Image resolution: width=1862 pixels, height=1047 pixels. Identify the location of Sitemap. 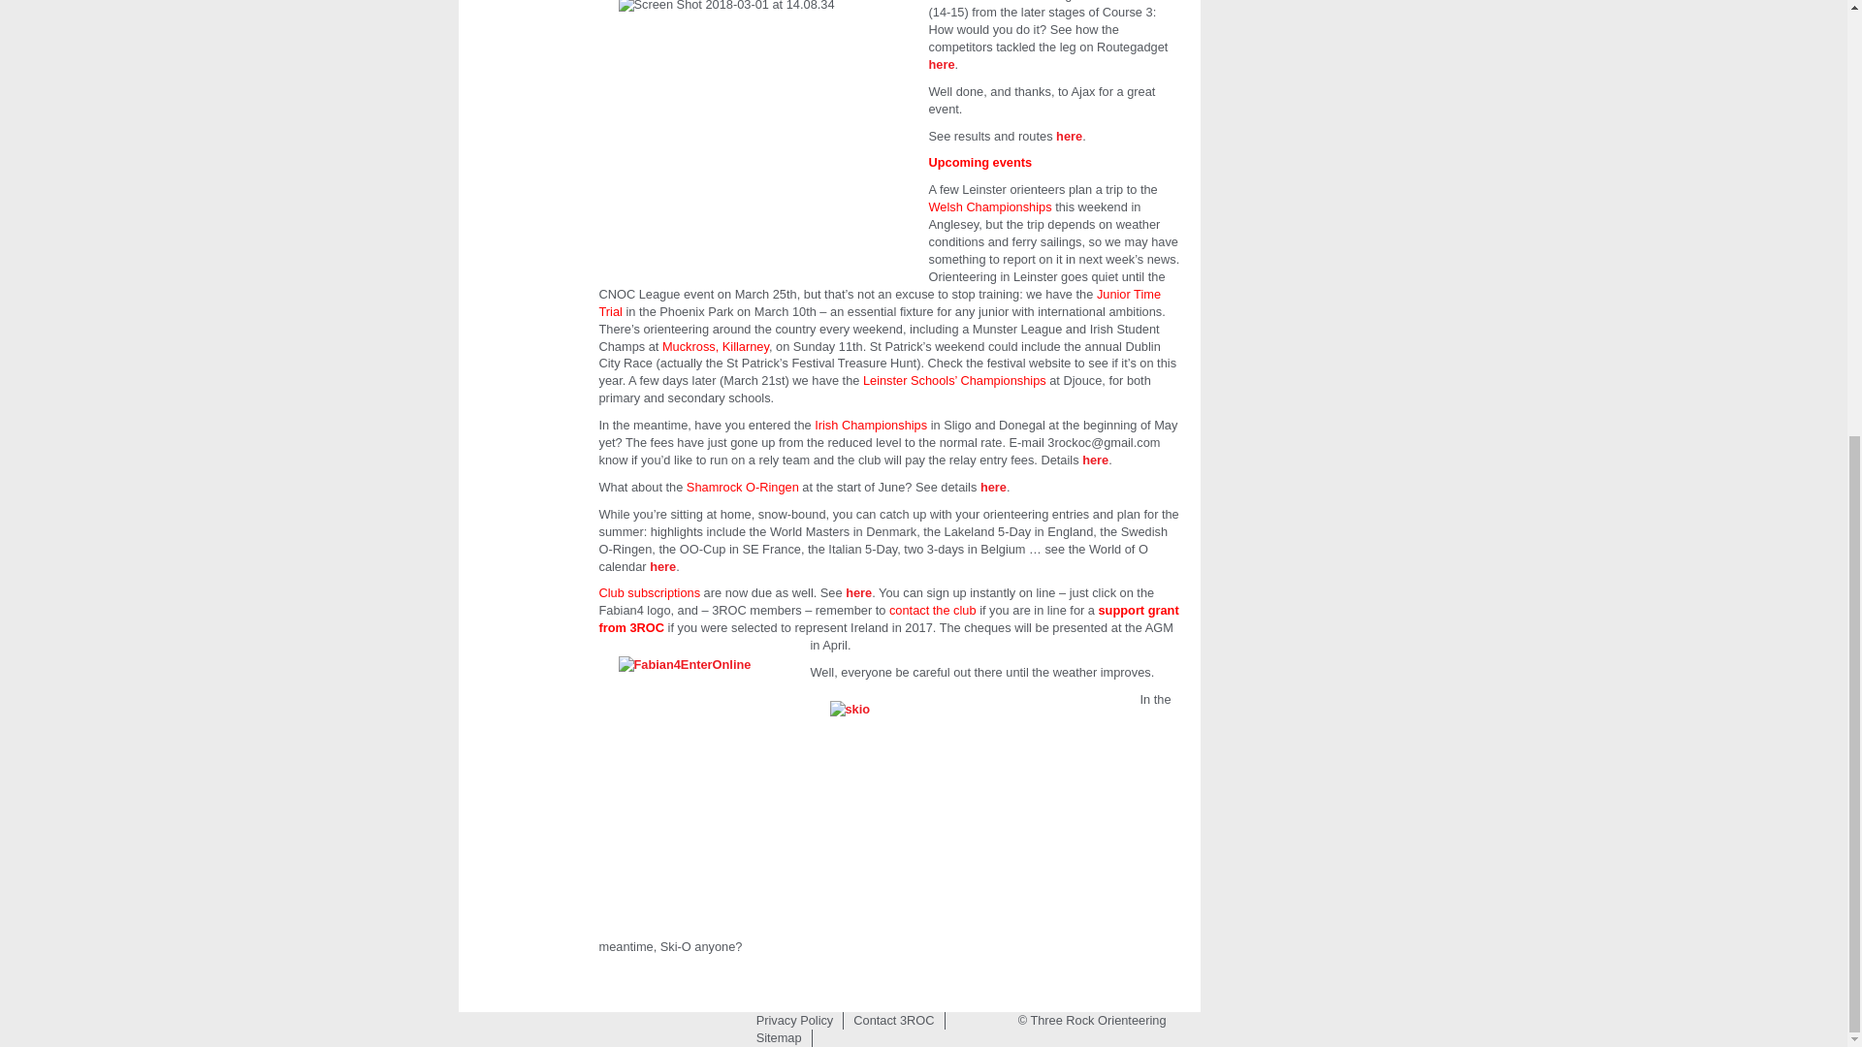
(779, 1037).